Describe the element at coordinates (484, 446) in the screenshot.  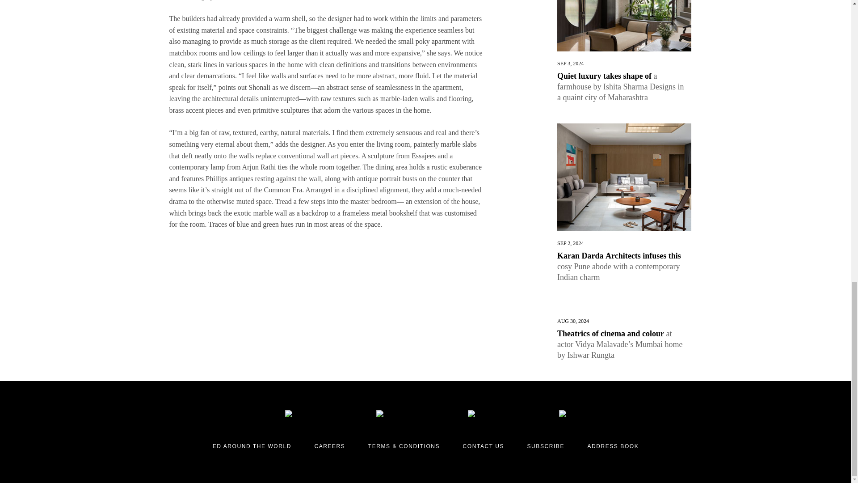
I see `CONTACT US` at that location.